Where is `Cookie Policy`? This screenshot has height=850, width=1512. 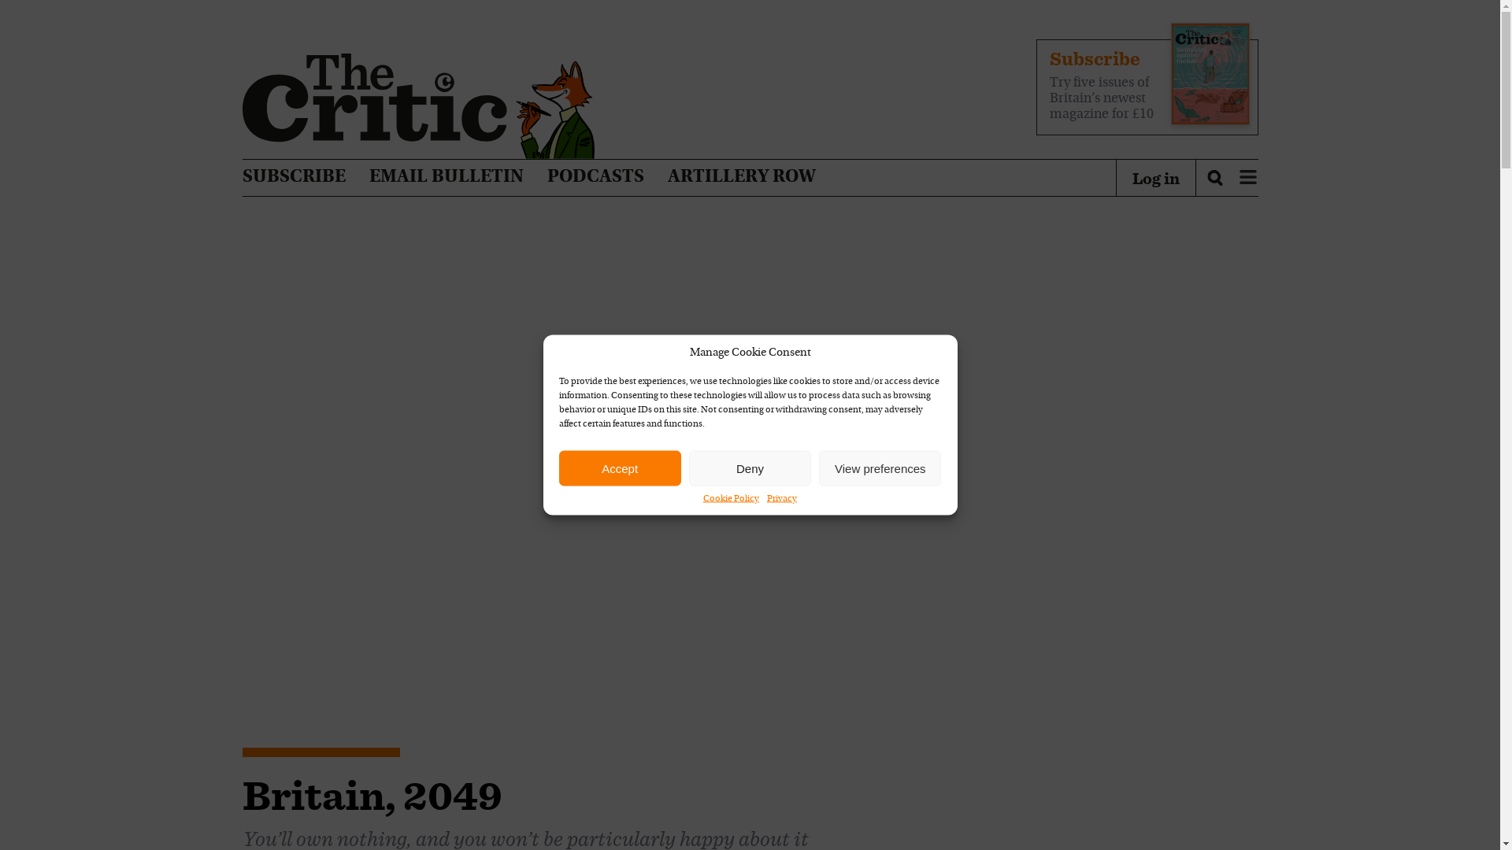
Cookie Policy is located at coordinates (731, 499).